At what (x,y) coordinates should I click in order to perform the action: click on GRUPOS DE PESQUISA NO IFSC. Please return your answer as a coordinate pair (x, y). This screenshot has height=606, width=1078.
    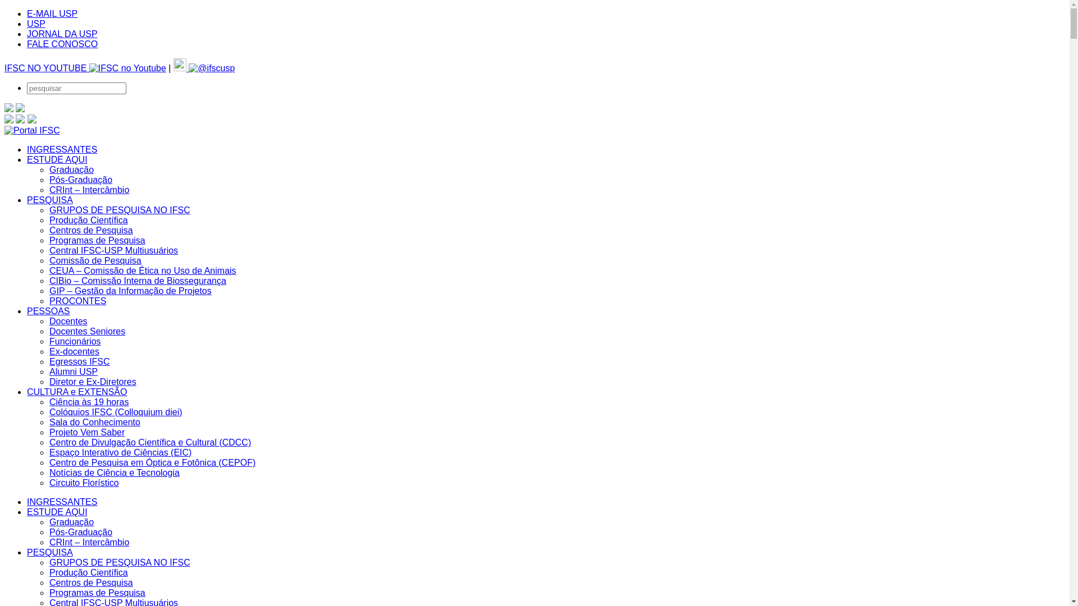
    Looking at the image, I should click on (120, 210).